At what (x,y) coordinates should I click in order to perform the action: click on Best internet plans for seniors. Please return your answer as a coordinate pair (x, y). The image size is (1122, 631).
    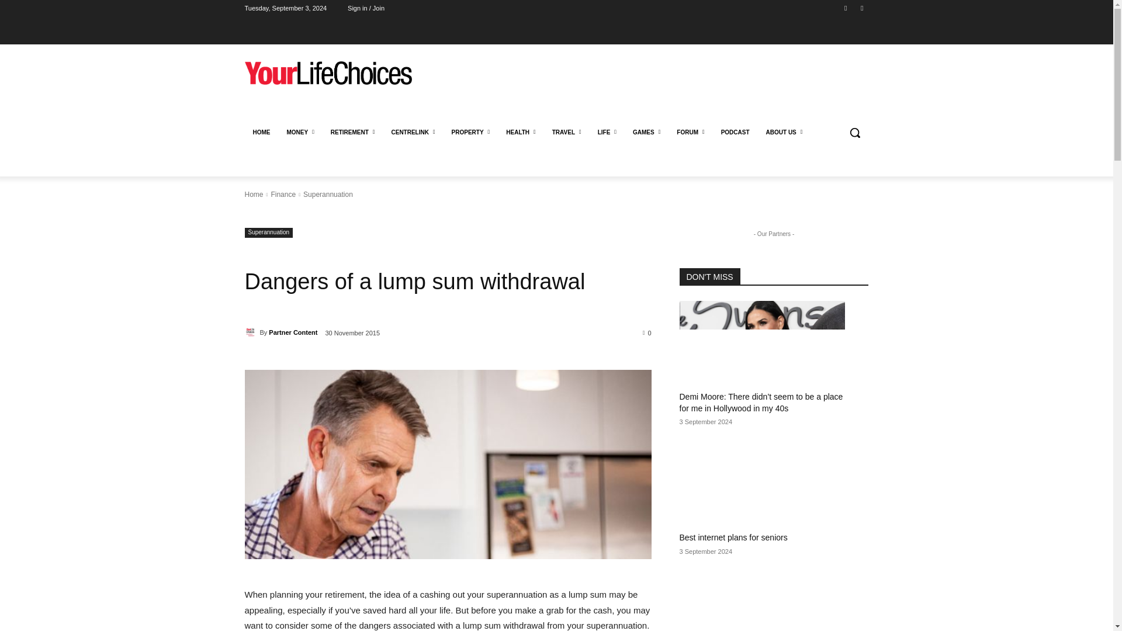
    Looking at the image, I should click on (761, 483).